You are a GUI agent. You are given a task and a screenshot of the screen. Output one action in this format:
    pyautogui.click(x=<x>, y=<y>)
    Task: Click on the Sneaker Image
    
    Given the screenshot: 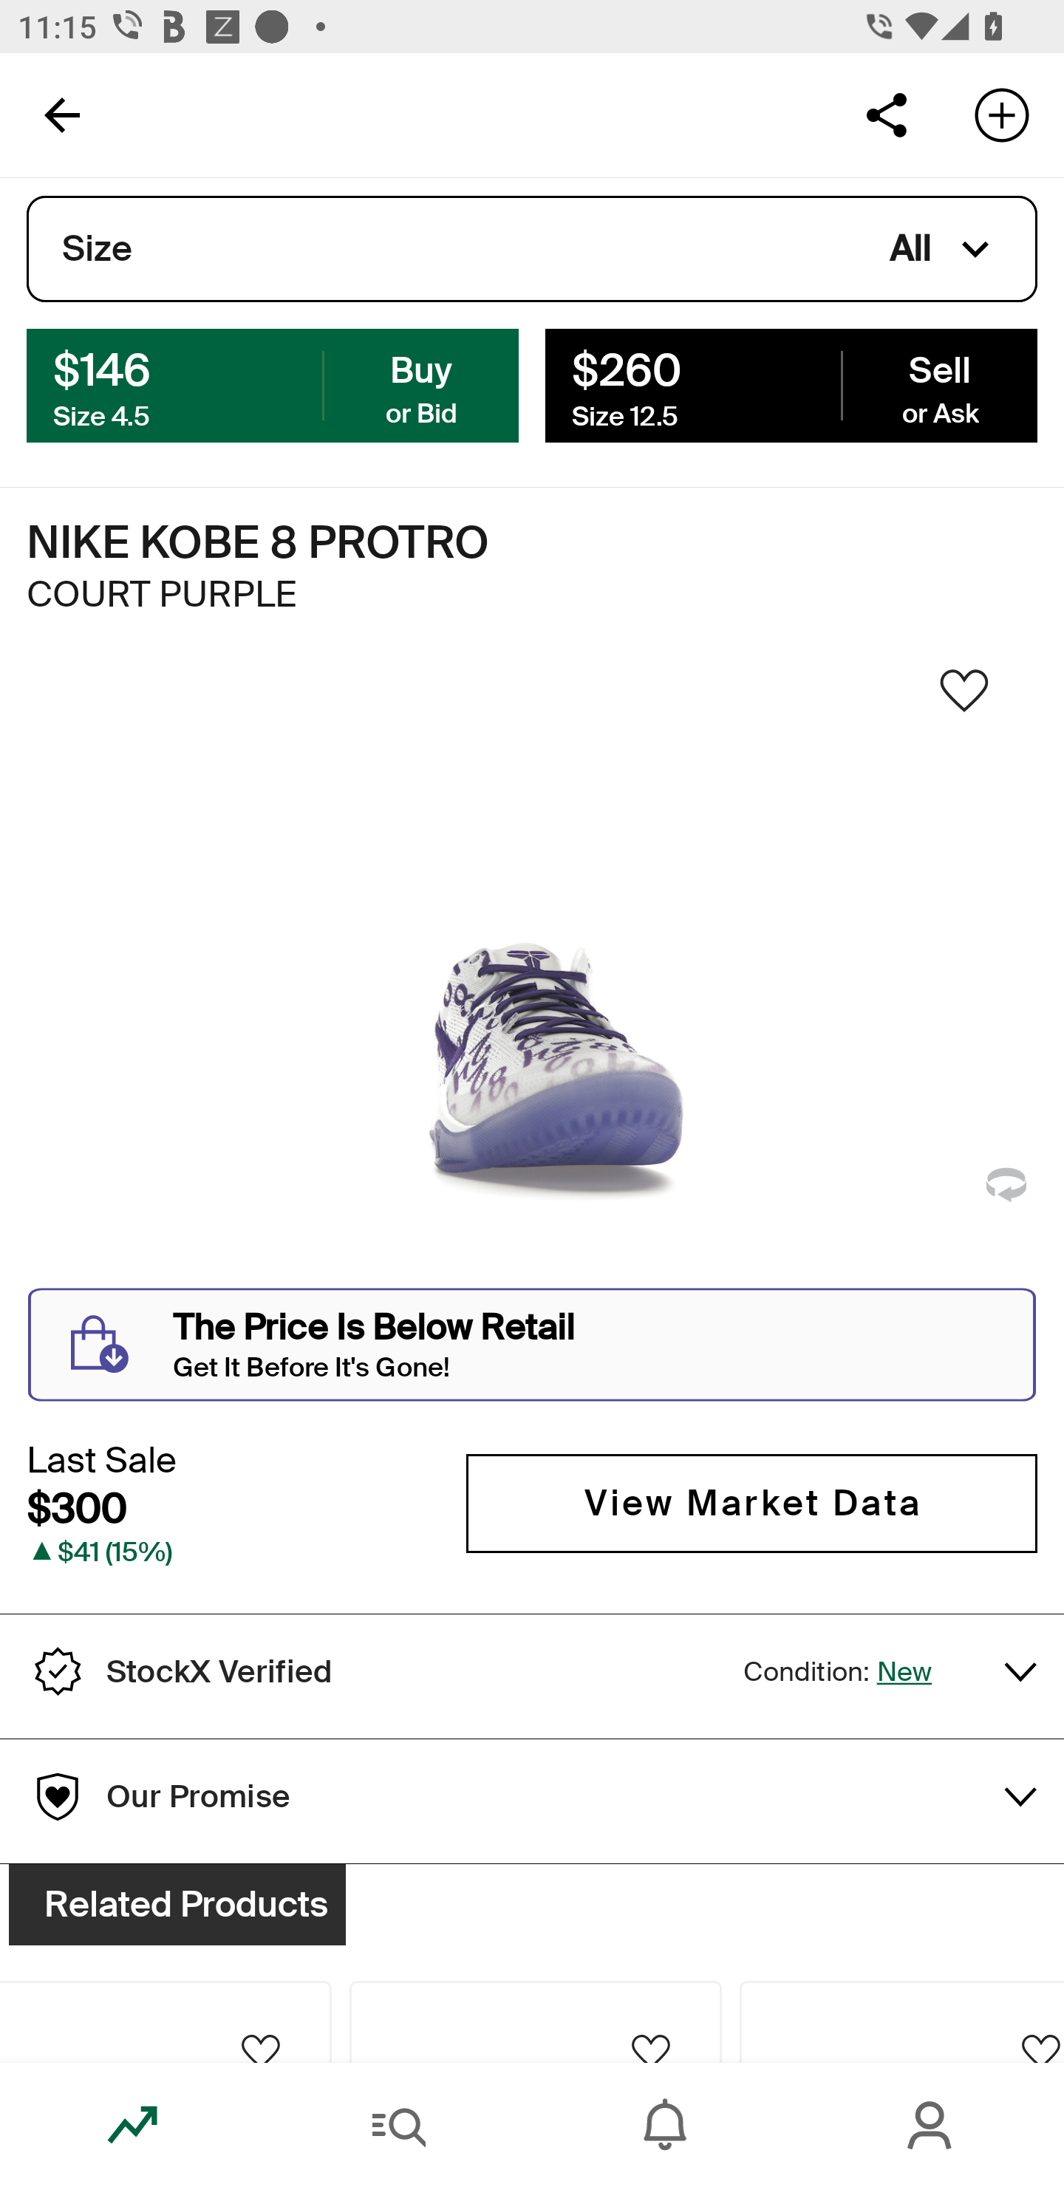 What is the action you would take?
    pyautogui.click(x=532, y=976)
    